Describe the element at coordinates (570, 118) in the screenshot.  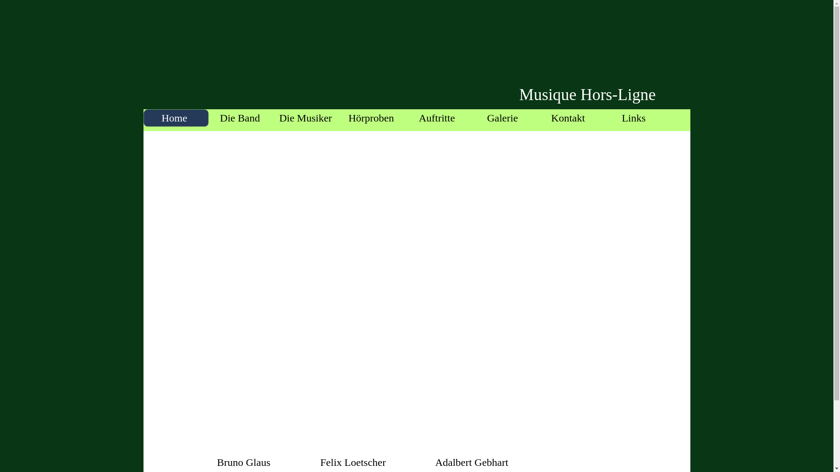
I see `Kontakt` at that location.